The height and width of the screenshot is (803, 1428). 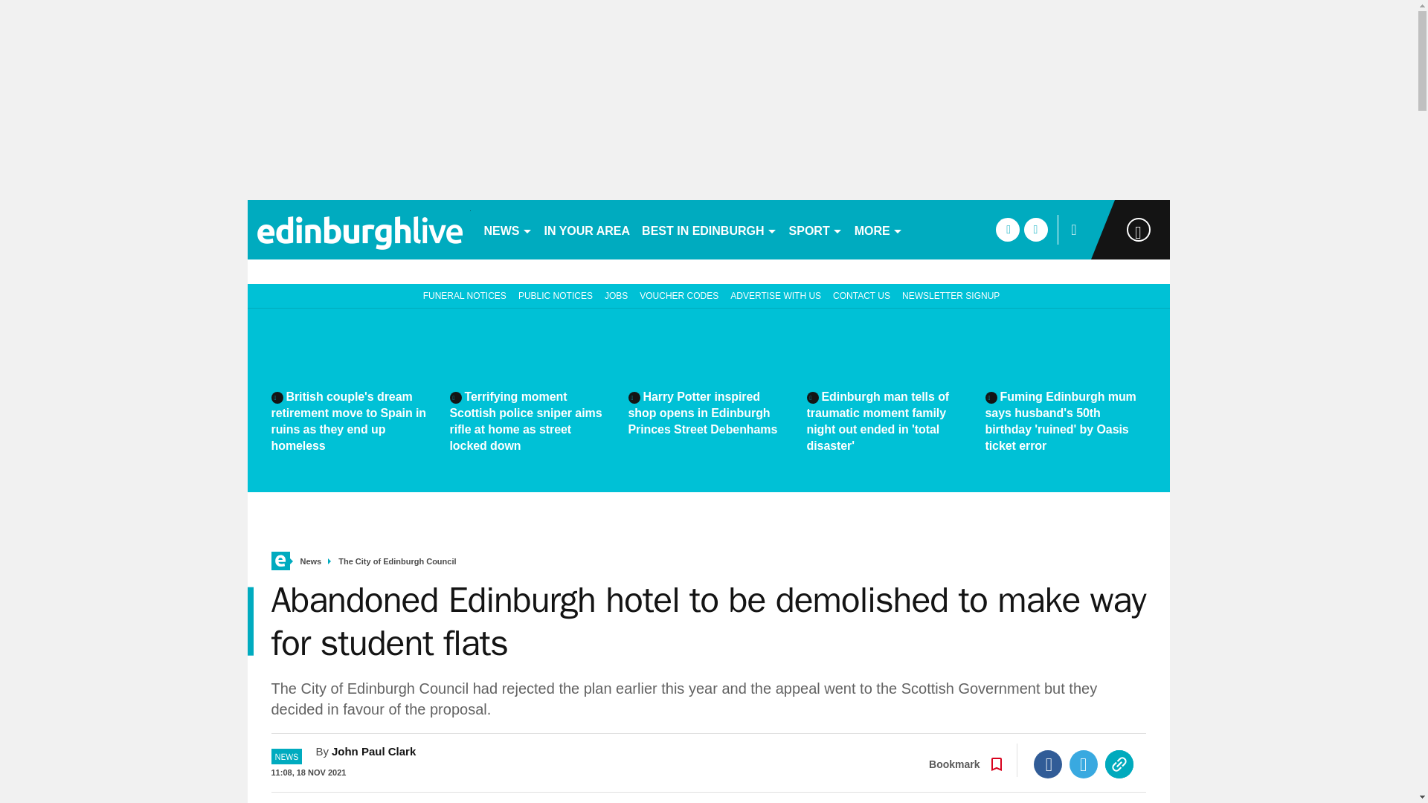 I want to click on facebook, so click(x=1007, y=229).